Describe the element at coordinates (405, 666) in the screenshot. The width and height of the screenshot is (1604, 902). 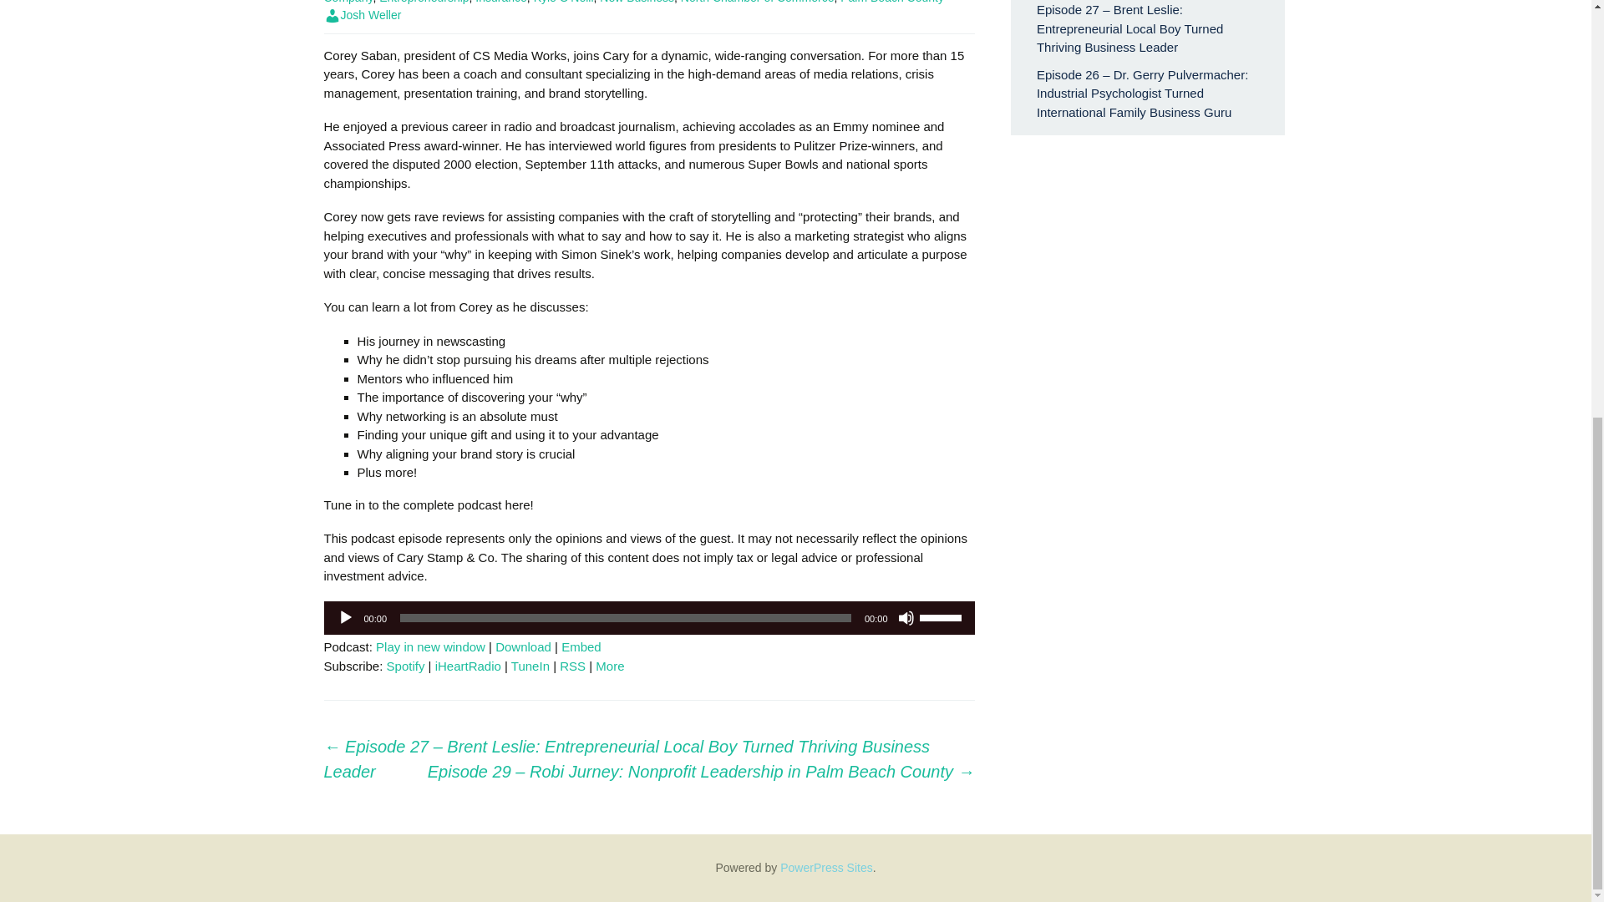
I see `Subscribe on Spotify` at that location.